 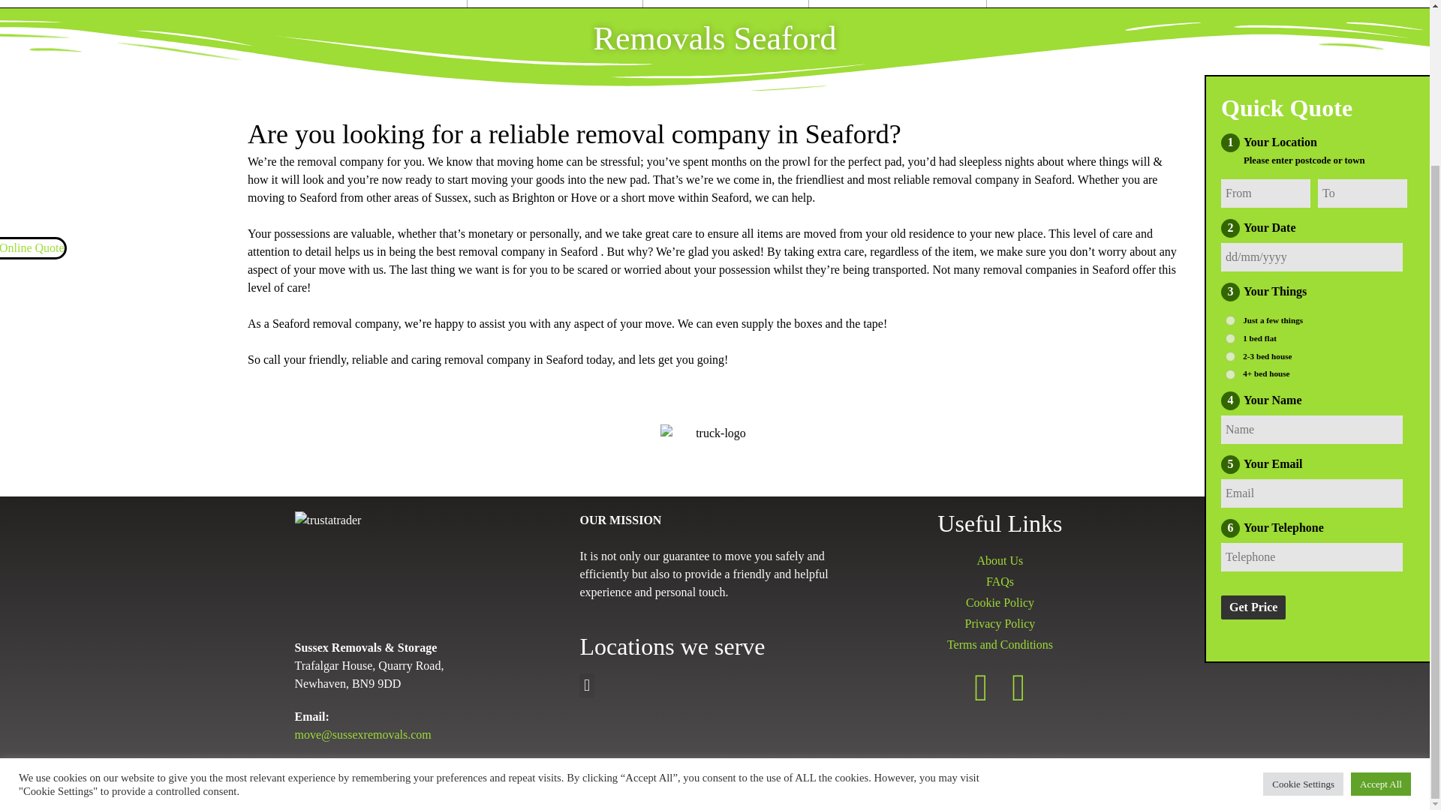 What do you see at coordinates (1230, 123) in the screenshot?
I see `Just a few things` at bounding box center [1230, 123].